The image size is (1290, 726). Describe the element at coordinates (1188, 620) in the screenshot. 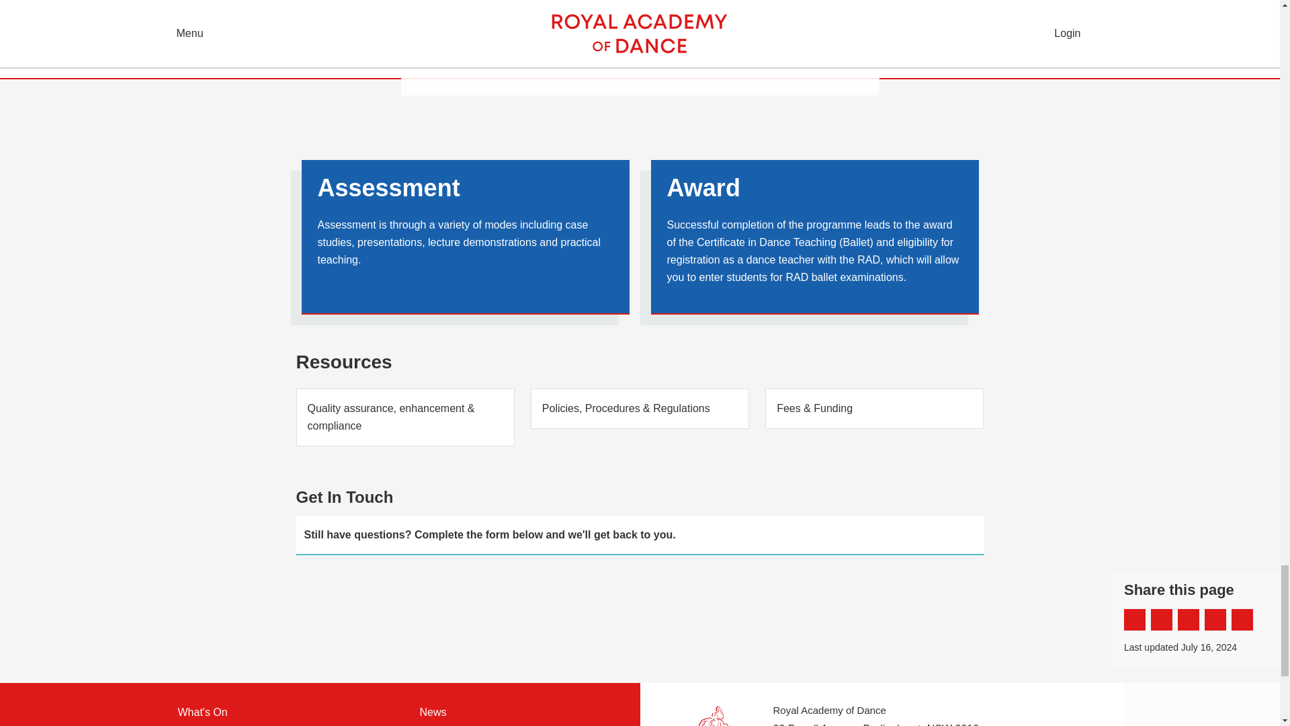

I see `Share this page via email` at that location.